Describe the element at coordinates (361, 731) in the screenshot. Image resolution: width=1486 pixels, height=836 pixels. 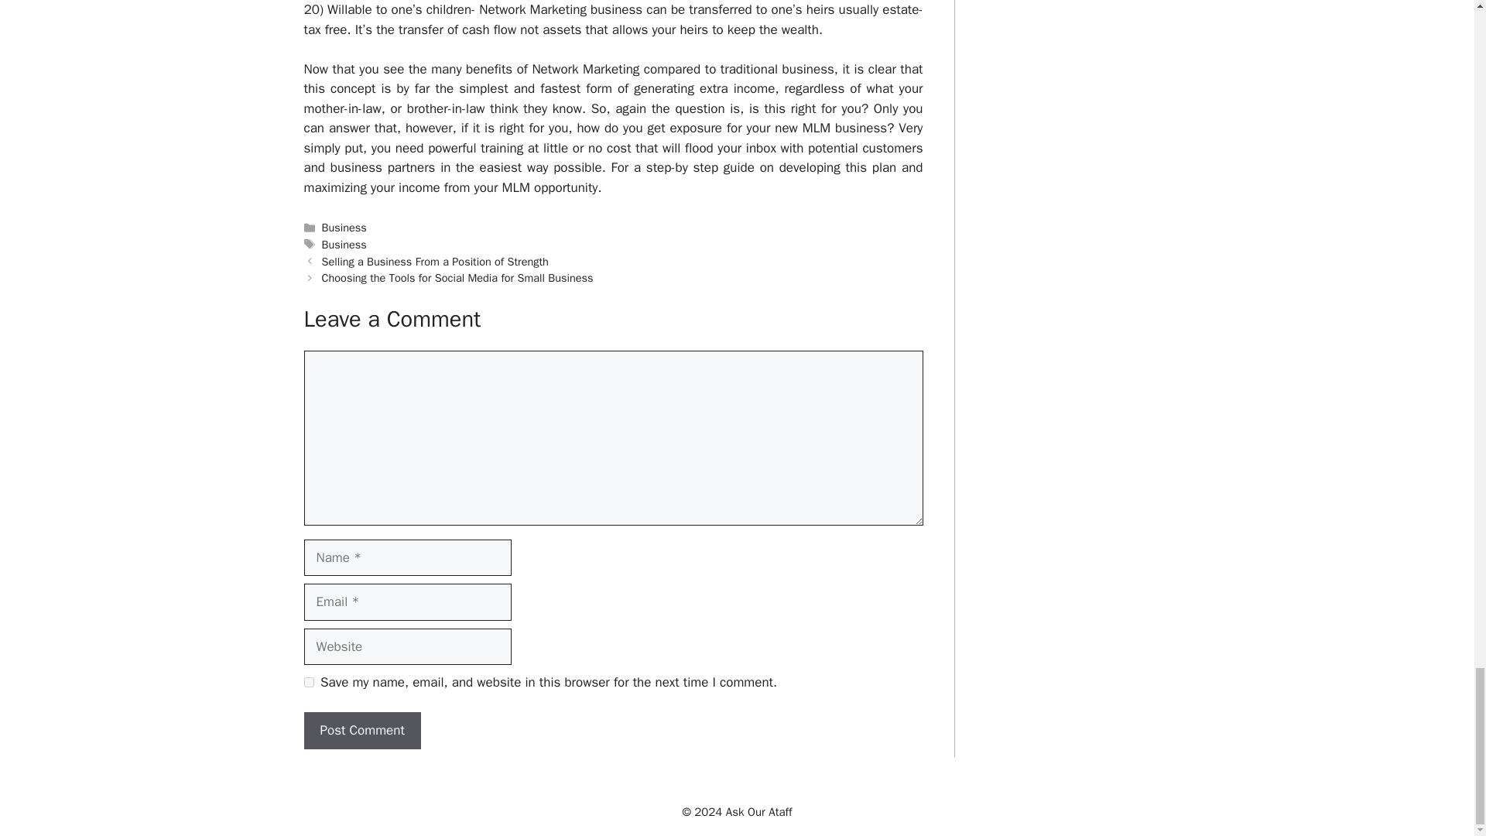
I see `Post Comment` at that location.